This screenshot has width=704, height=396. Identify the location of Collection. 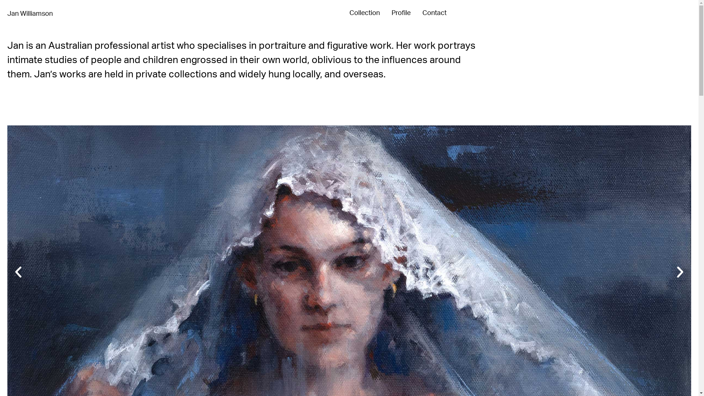
(364, 13).